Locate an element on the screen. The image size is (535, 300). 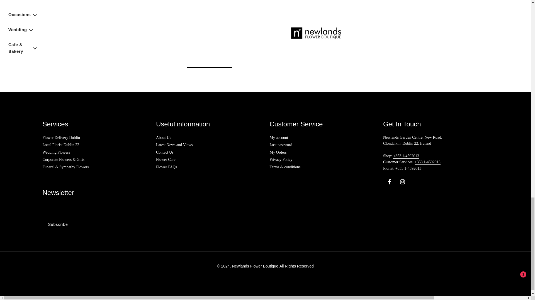
Subscribe is located at coordinates (58, 225).